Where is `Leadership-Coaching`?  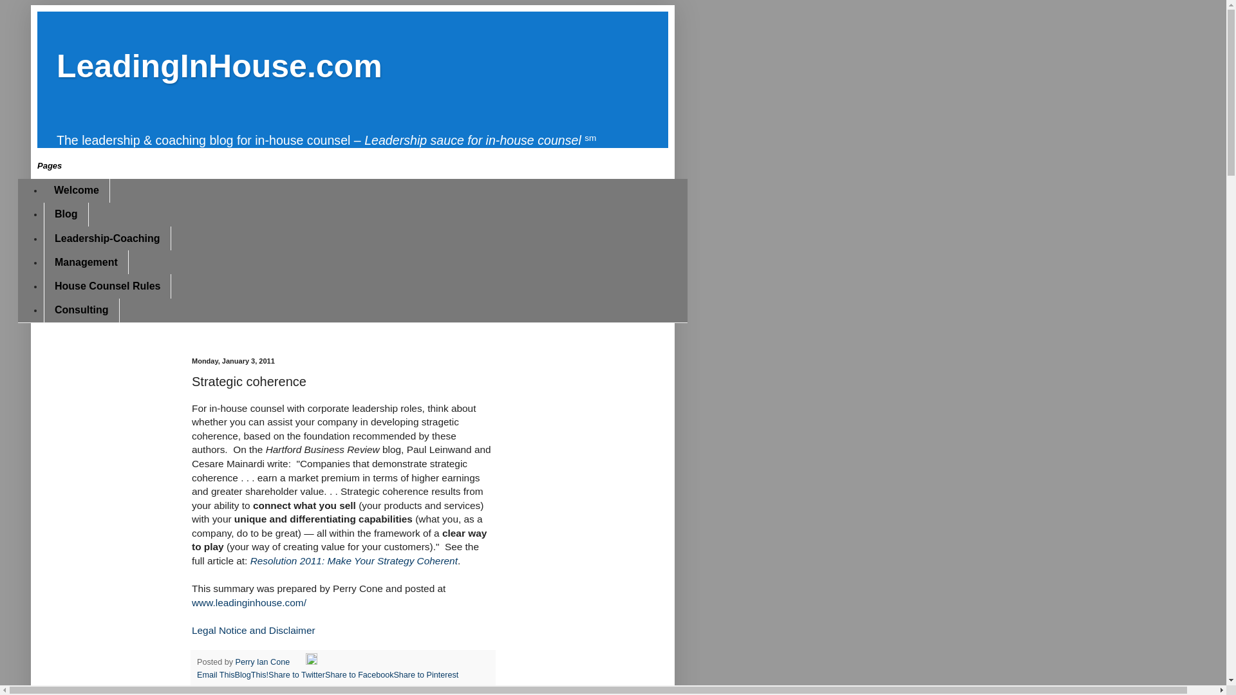
Leadership-Coaching is located at coordinates (107, 238).